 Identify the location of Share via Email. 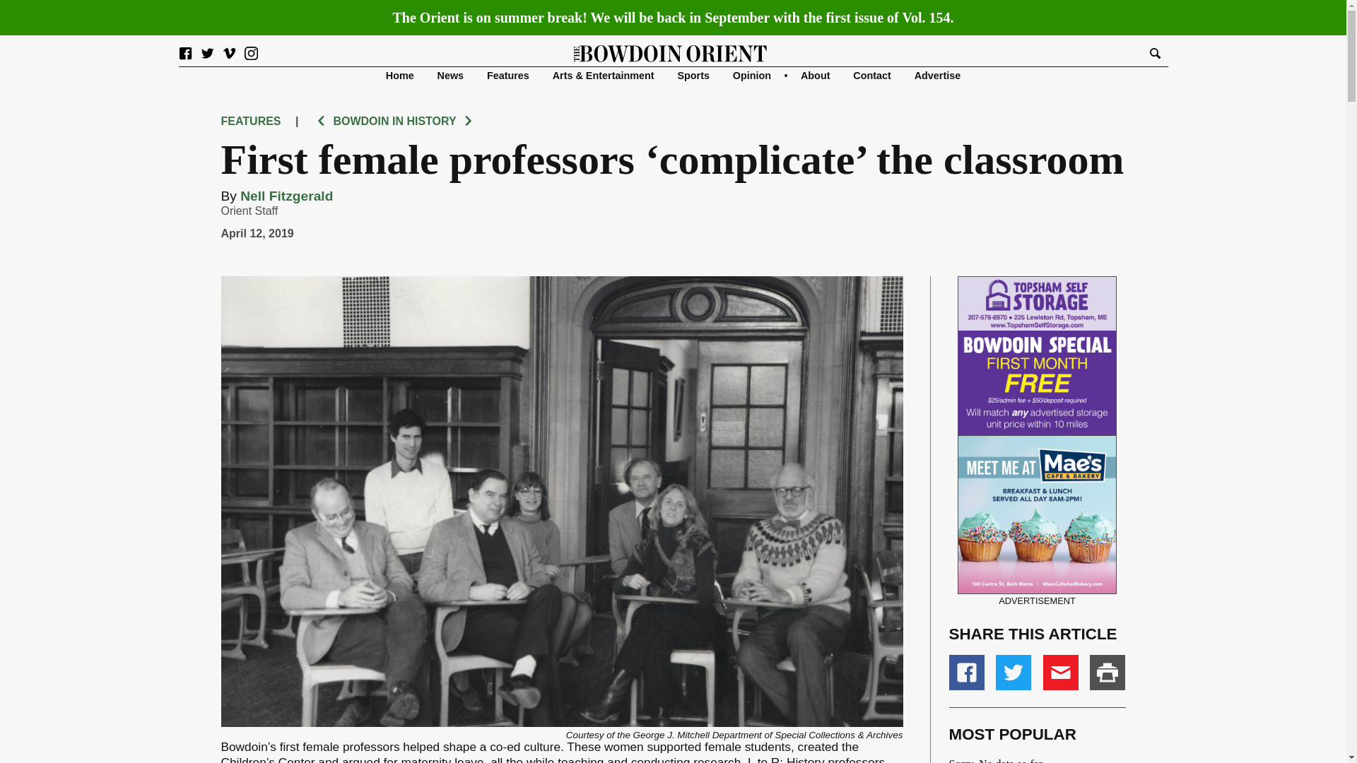
(1061, 673).